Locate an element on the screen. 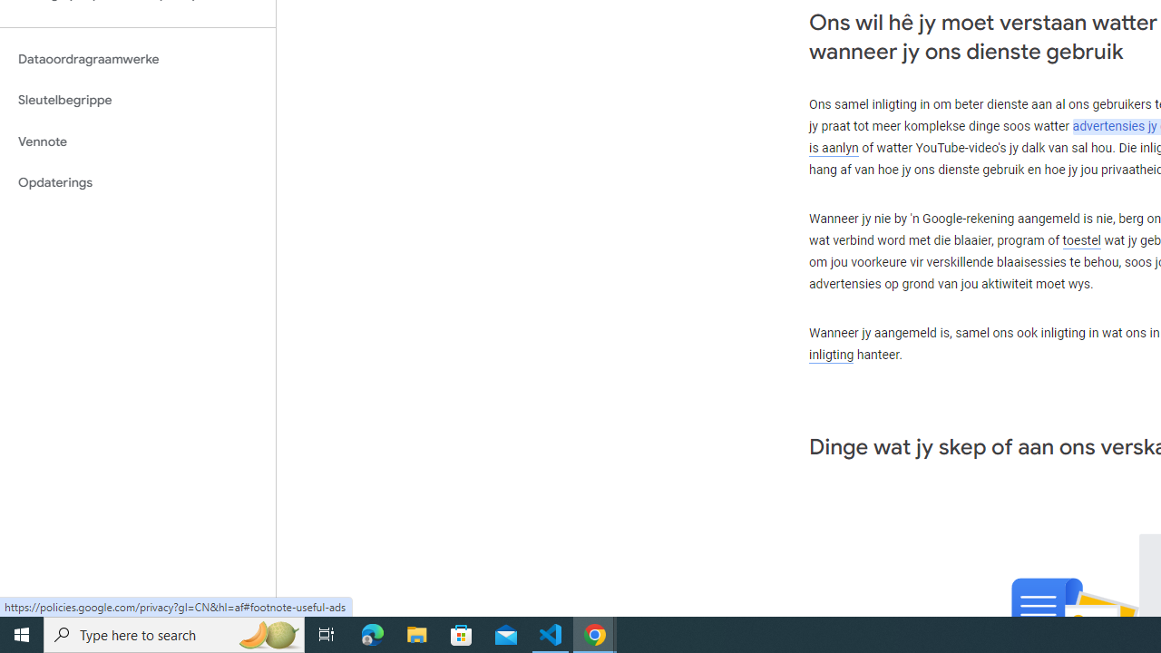 Image resolution: width=1161 pixels, height=653 pixels. Dataoordragraamwerke is located at coordinates (138, 59).